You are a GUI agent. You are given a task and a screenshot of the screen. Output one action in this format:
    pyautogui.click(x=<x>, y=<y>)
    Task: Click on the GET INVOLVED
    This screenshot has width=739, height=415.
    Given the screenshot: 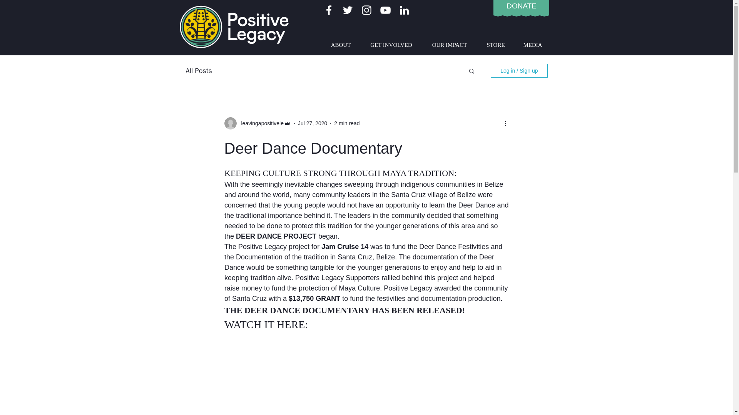 What is the action you would take?
    pyautogui.click(x=391, y=45)
    